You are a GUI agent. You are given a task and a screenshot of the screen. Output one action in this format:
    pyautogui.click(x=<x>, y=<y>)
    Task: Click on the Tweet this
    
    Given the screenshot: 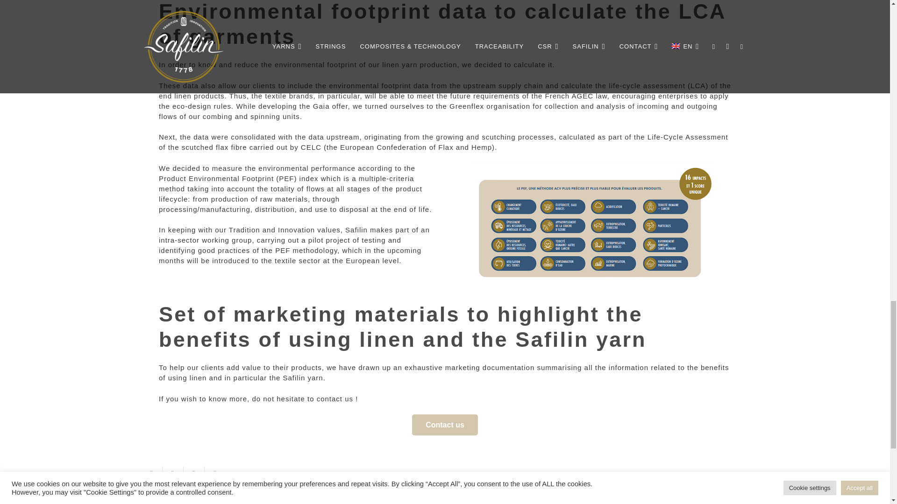 What is the action you would take?
    pyautogui.click(x=193, y=473)
    